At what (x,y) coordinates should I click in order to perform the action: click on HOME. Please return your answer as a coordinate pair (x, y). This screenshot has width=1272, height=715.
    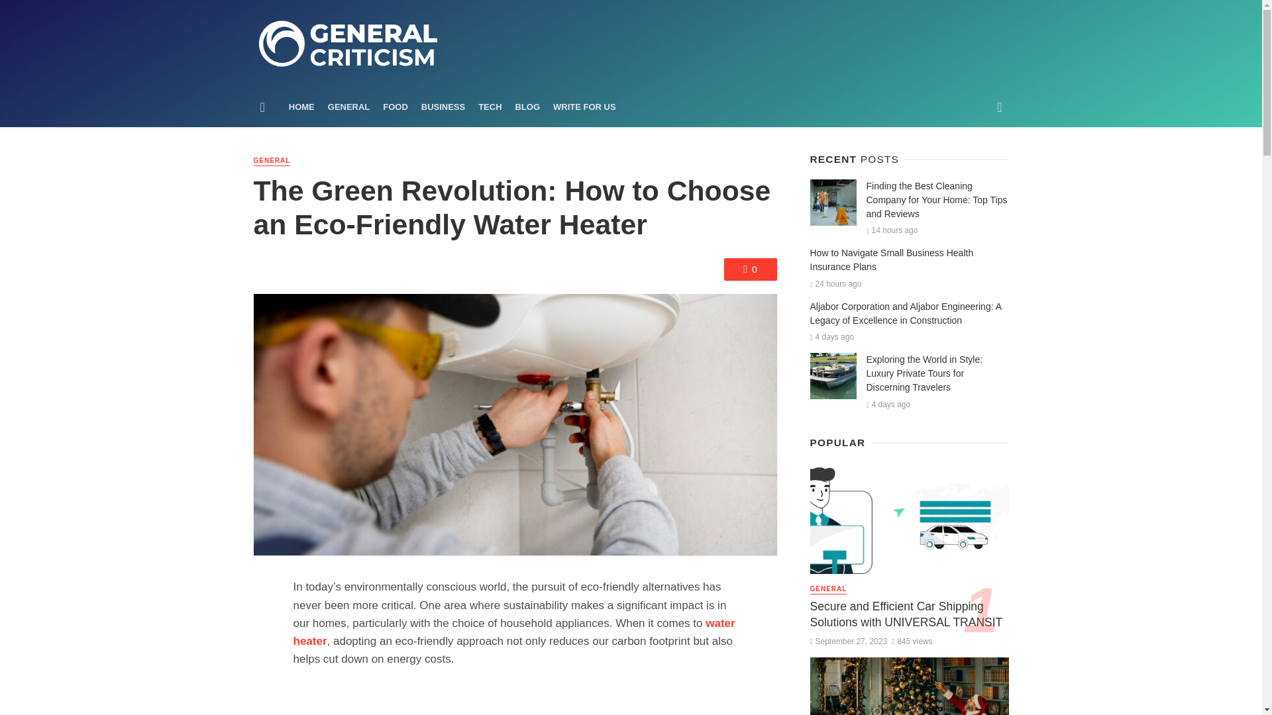
    Looking at the image, I should click on (302, 107).